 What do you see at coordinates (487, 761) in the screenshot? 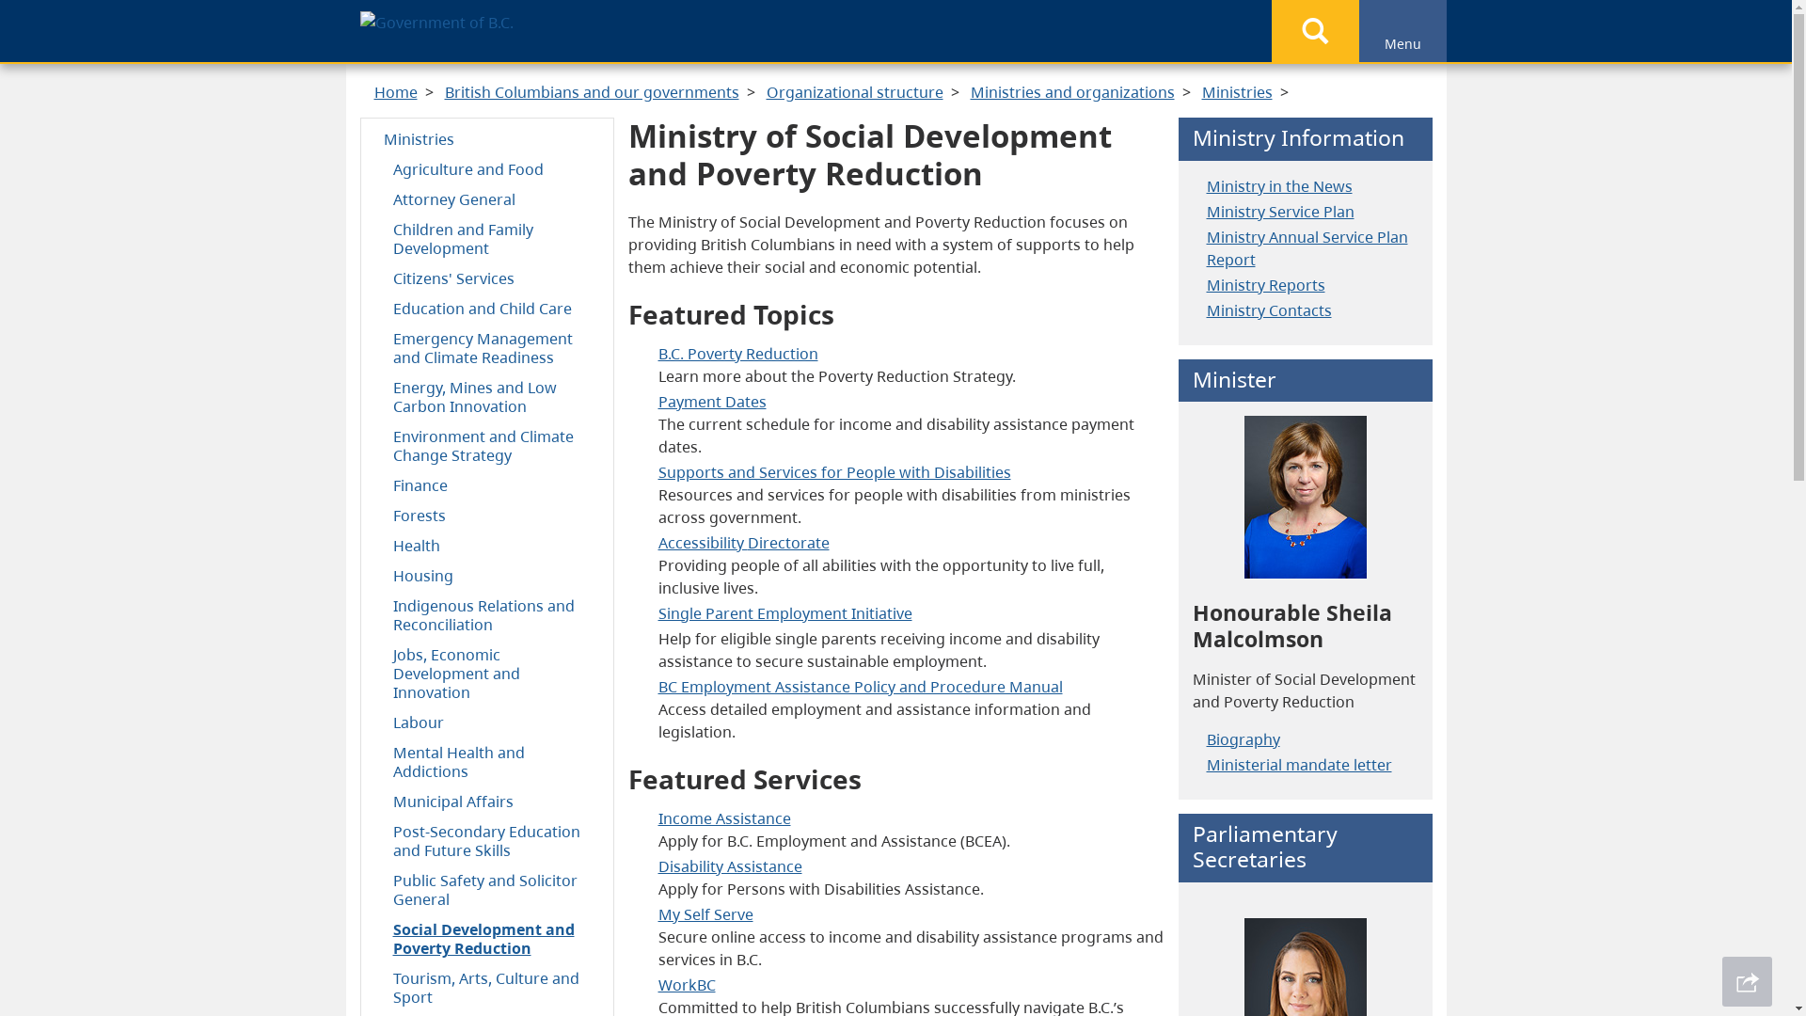
I see `Mental Health and Addictions` at bounding box center [487, 761].